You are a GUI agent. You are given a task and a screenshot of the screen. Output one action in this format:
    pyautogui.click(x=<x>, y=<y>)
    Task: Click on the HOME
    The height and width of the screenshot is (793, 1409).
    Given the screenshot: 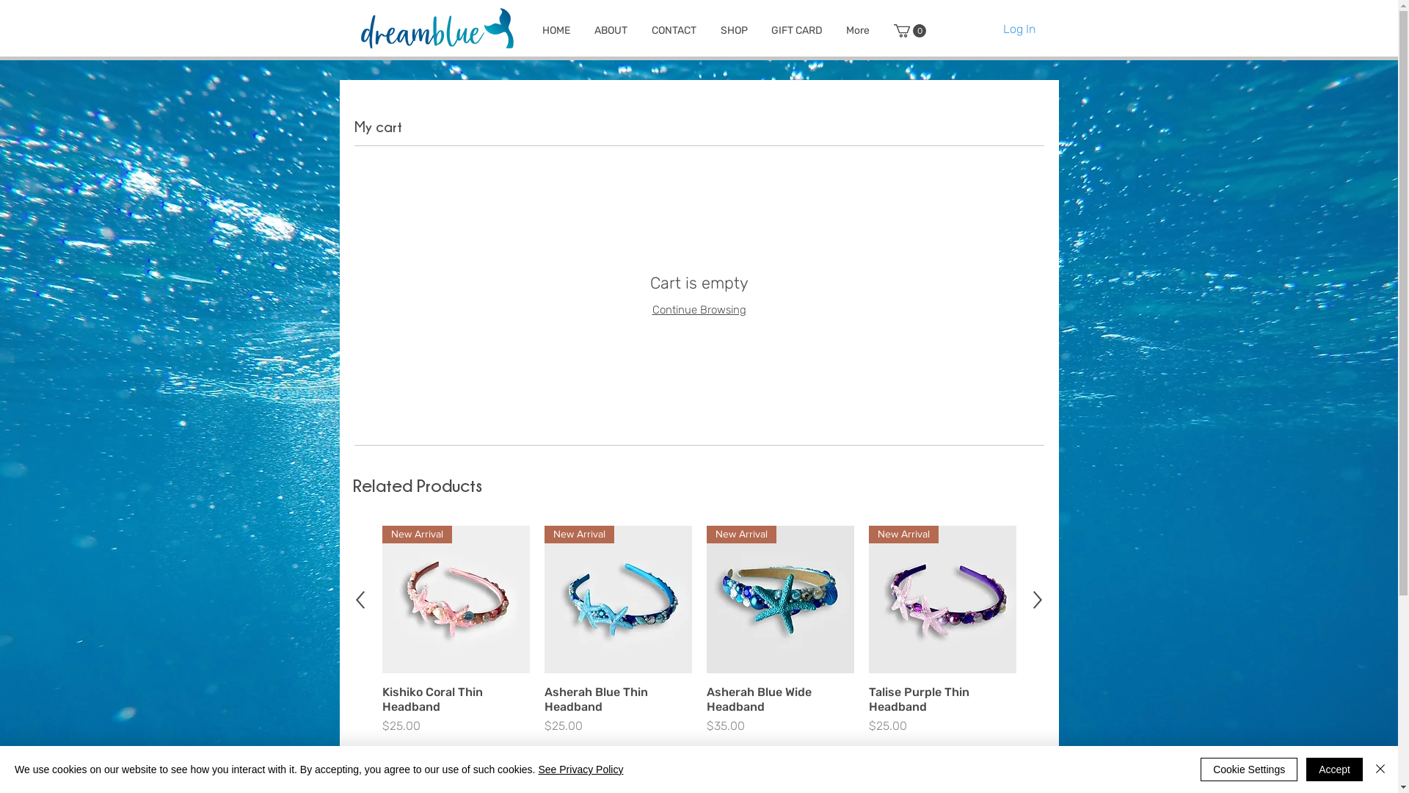 What is the action you would take?
    pyautogui.click(x=556, y=31)
    